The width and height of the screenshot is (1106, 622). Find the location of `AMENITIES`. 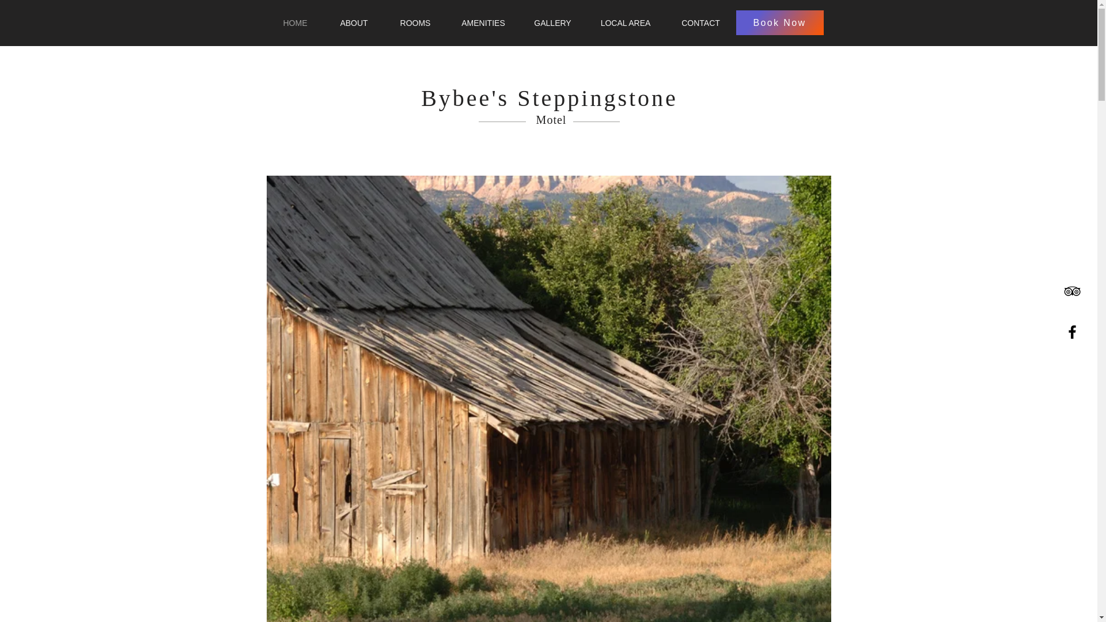

AMENITIES is located at coordinates (483, 23).